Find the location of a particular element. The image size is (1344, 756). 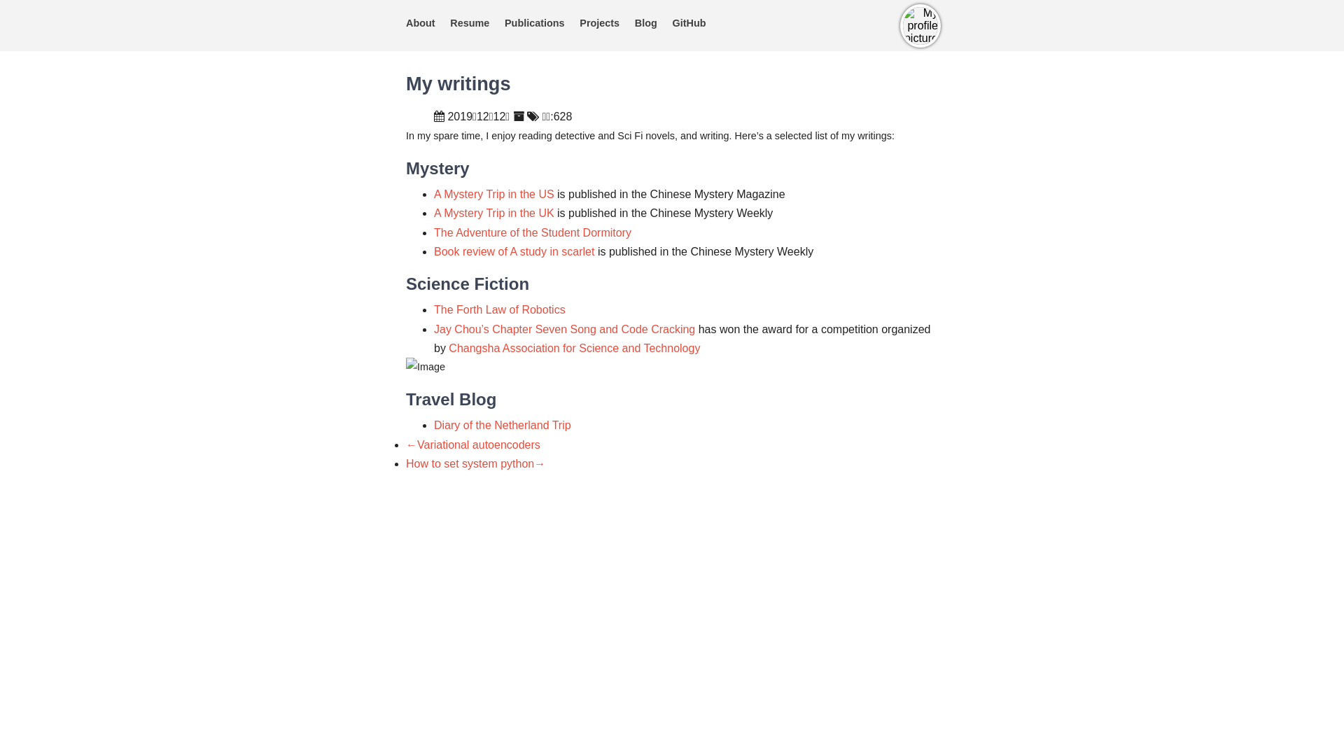

Book review of A study in scarlet is located at coordinates (514, 252).